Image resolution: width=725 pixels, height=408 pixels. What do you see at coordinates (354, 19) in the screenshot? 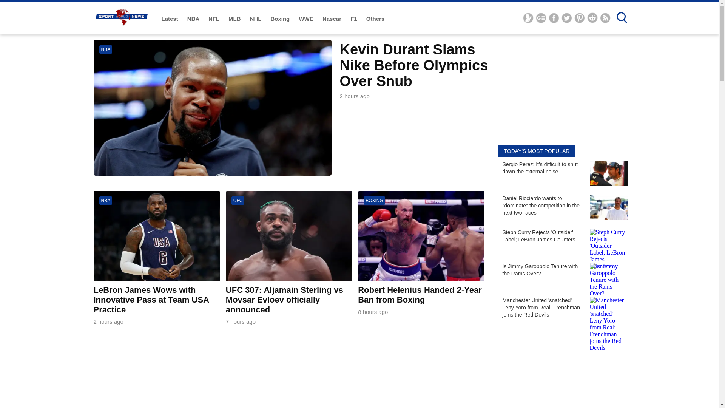
I see `F1` at bounding box center [354, 19].